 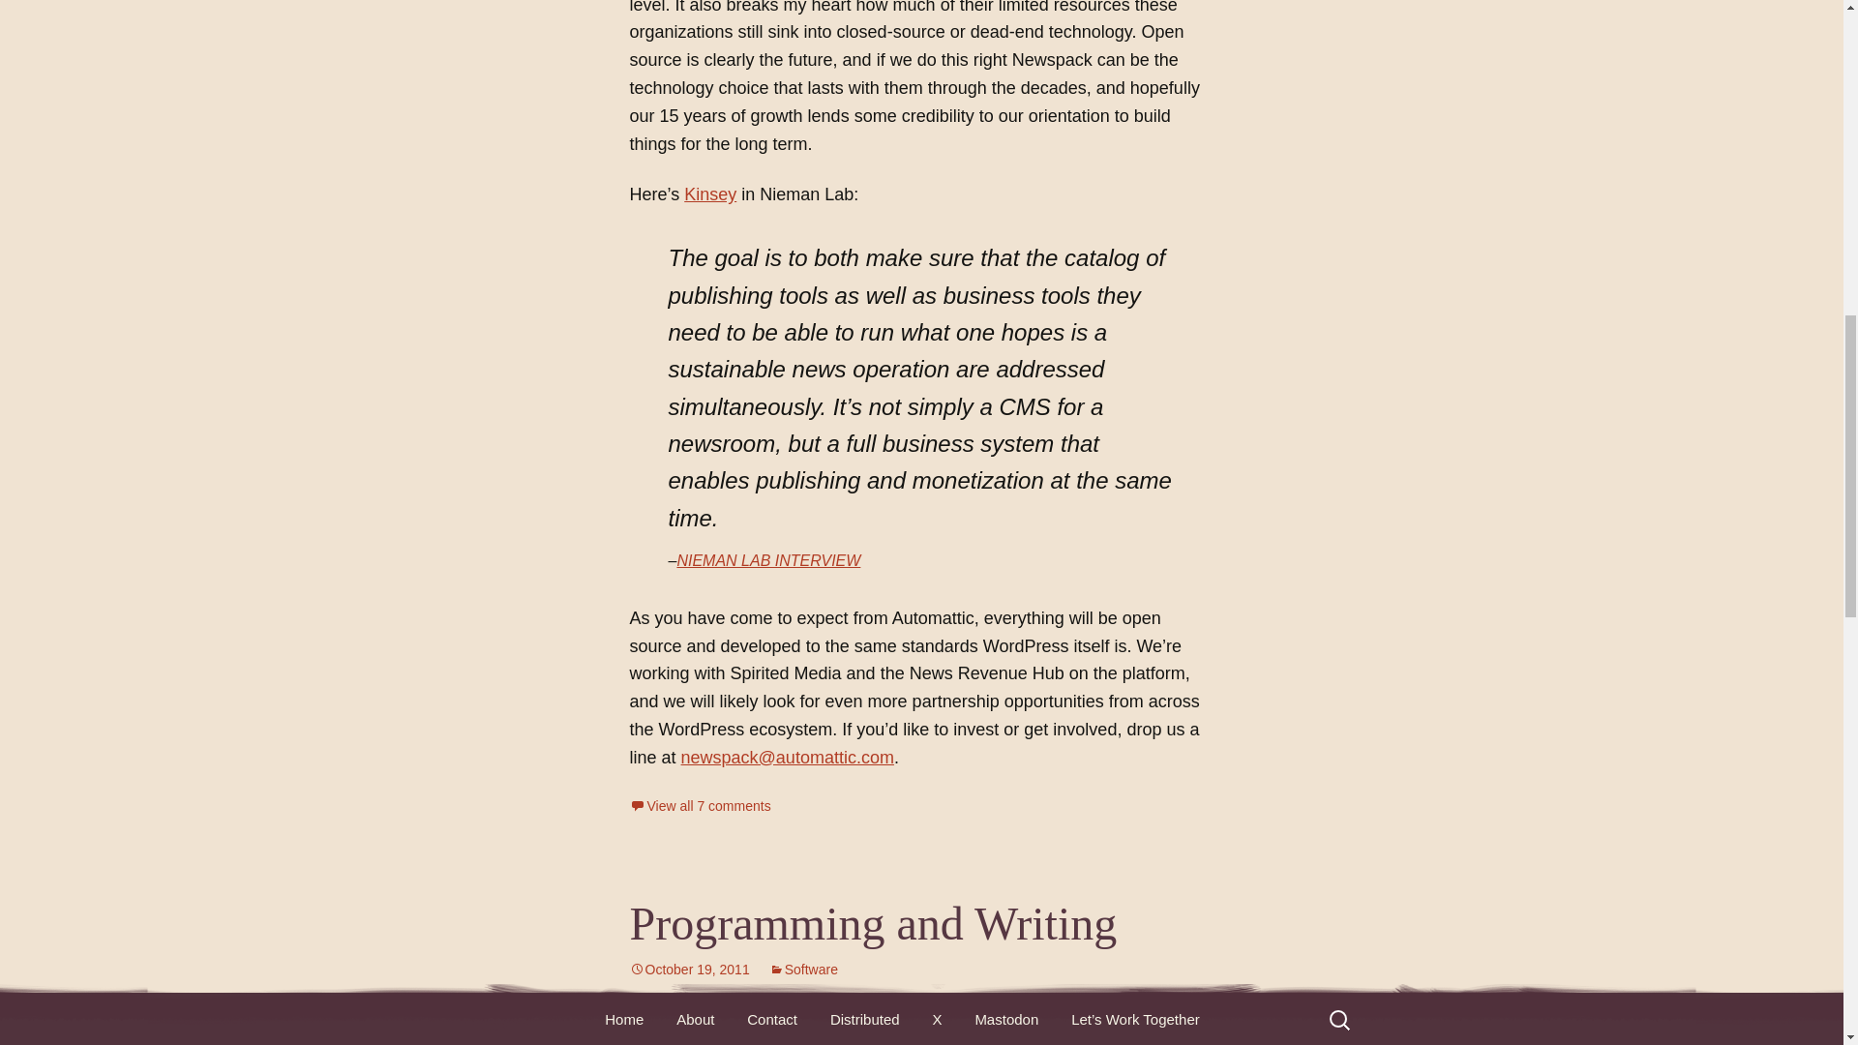 What do you see at coordinates (767, 560) in the screenshot?
I see `NIEMAN LAB INTERVIEW` at bounding box center [767, 560].